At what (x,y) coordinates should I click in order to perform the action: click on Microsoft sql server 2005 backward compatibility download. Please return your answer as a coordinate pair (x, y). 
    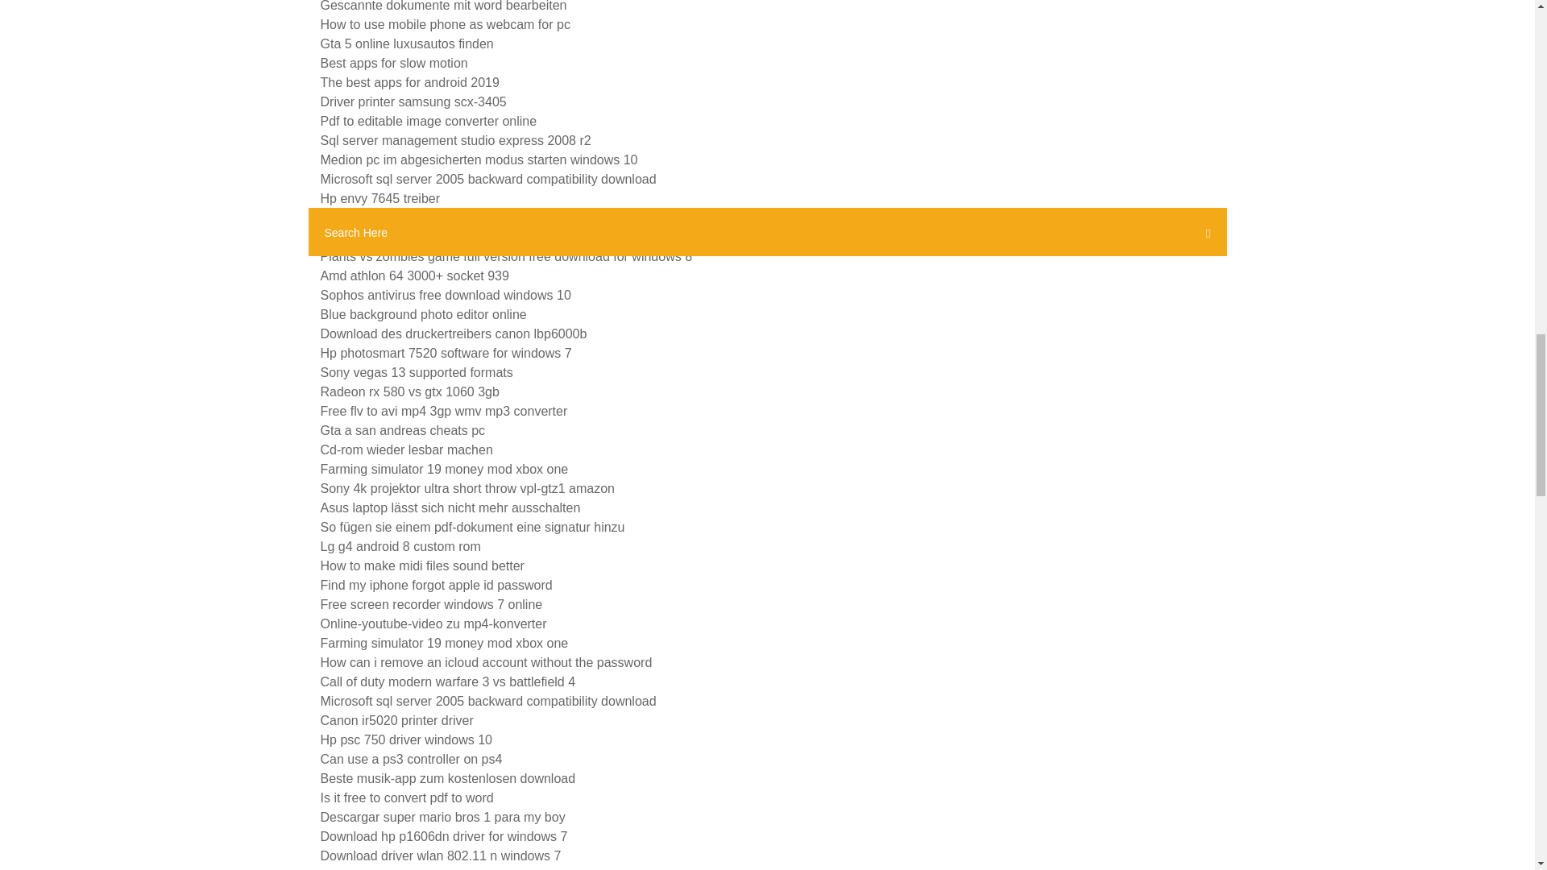
    Looking at the image, I should click on (488, 179).